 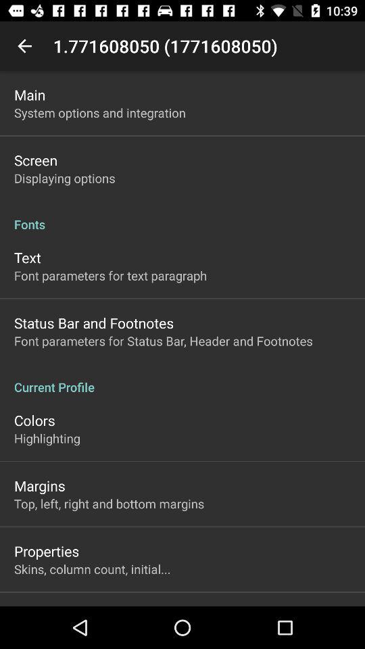 What do you see at coordinates (24, 46) in the screenshot?
I see `select app next to 1.771608050 (1771608050) app` at bounding box center [24, 46].